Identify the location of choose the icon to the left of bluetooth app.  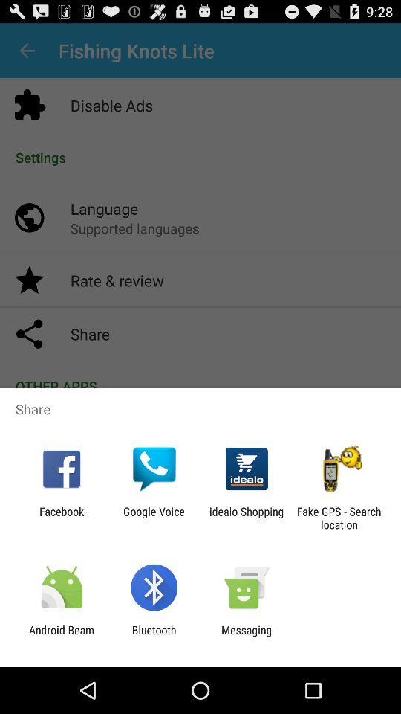
(62, 637).